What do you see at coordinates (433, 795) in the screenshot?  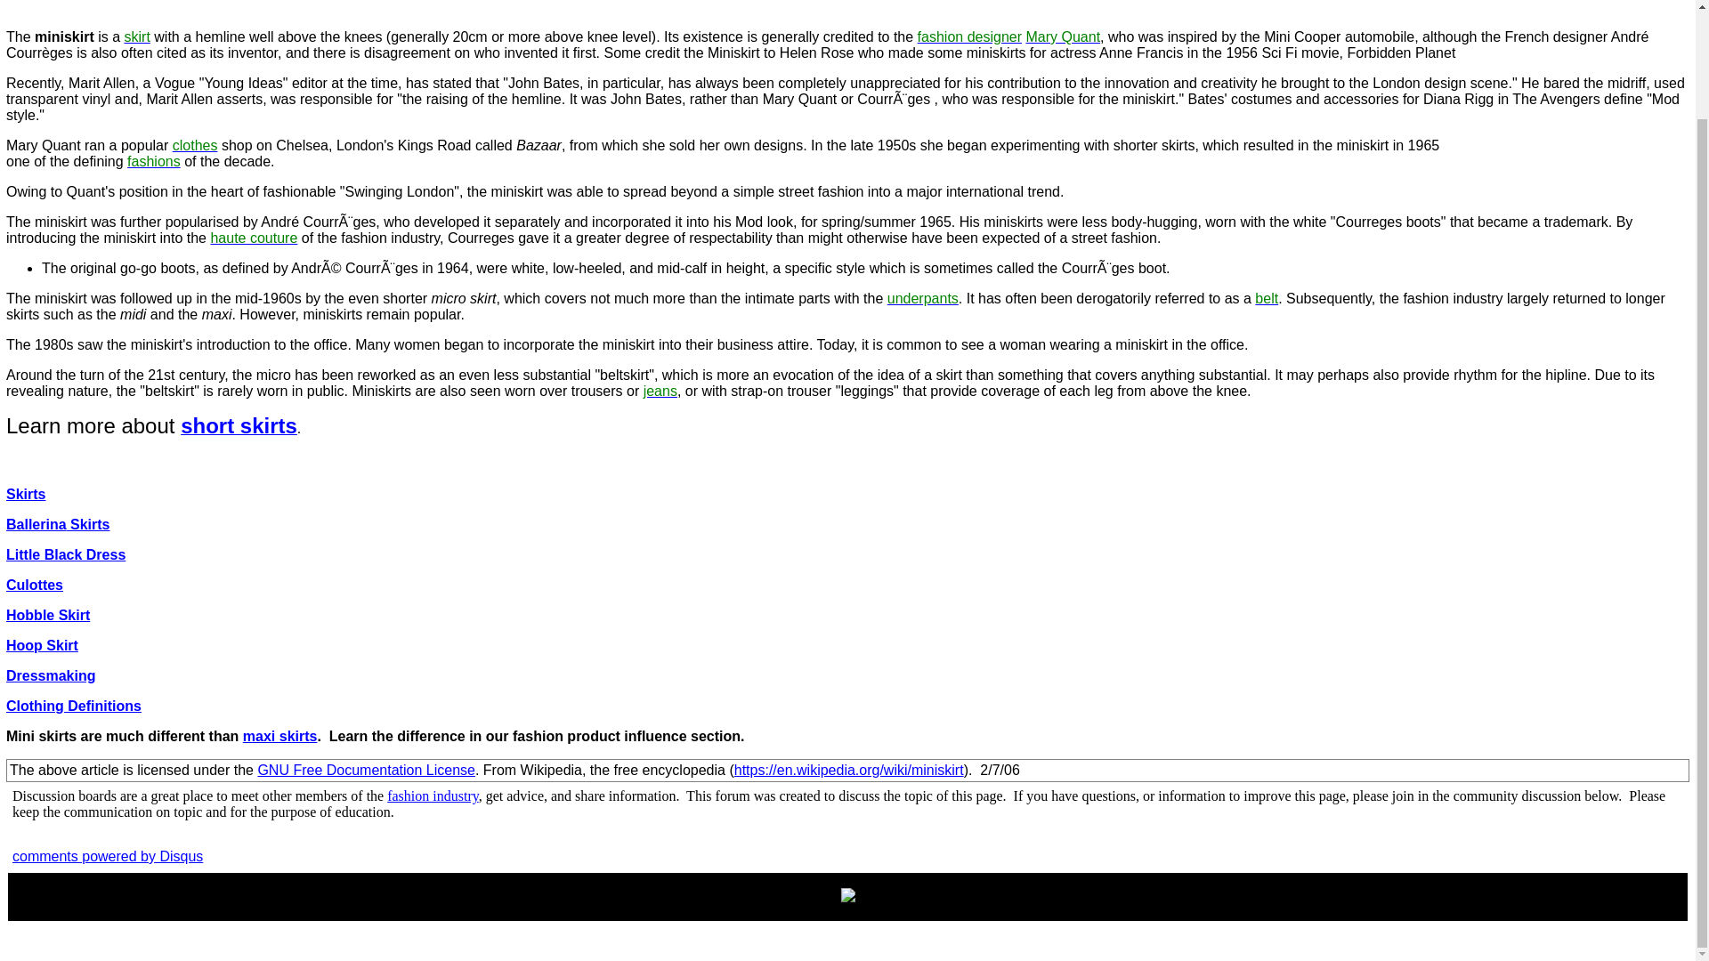 I see `fashion industry` at bounding box center [433, 795].